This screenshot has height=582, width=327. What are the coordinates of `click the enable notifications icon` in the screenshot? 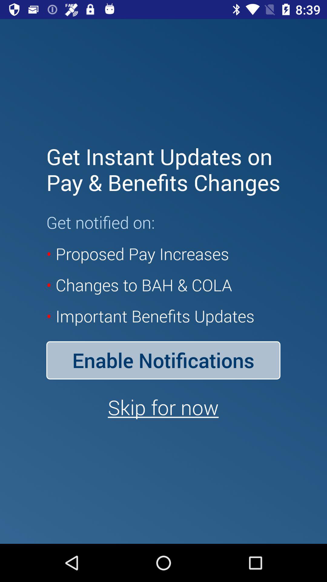 It's located at (163, 360).